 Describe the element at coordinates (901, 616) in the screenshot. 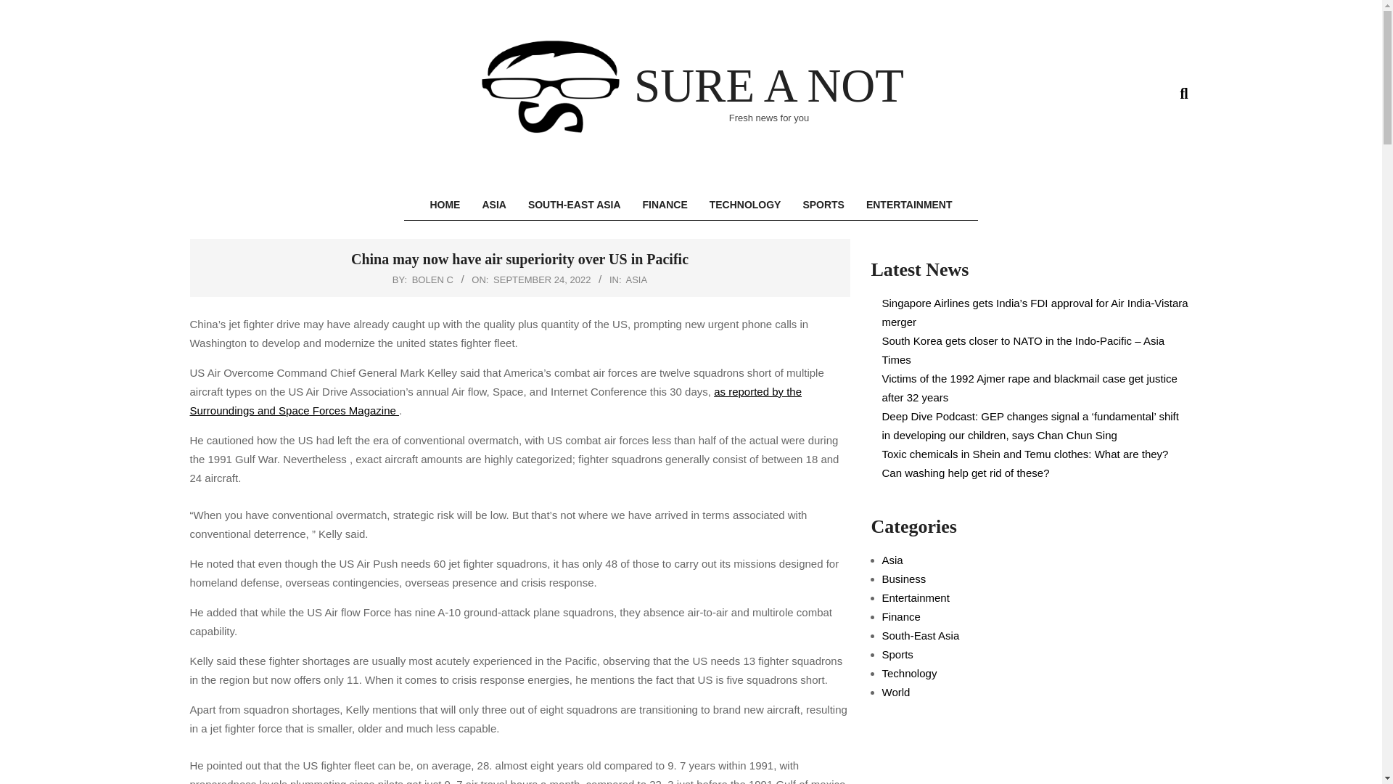

I see `Finance` at that location.